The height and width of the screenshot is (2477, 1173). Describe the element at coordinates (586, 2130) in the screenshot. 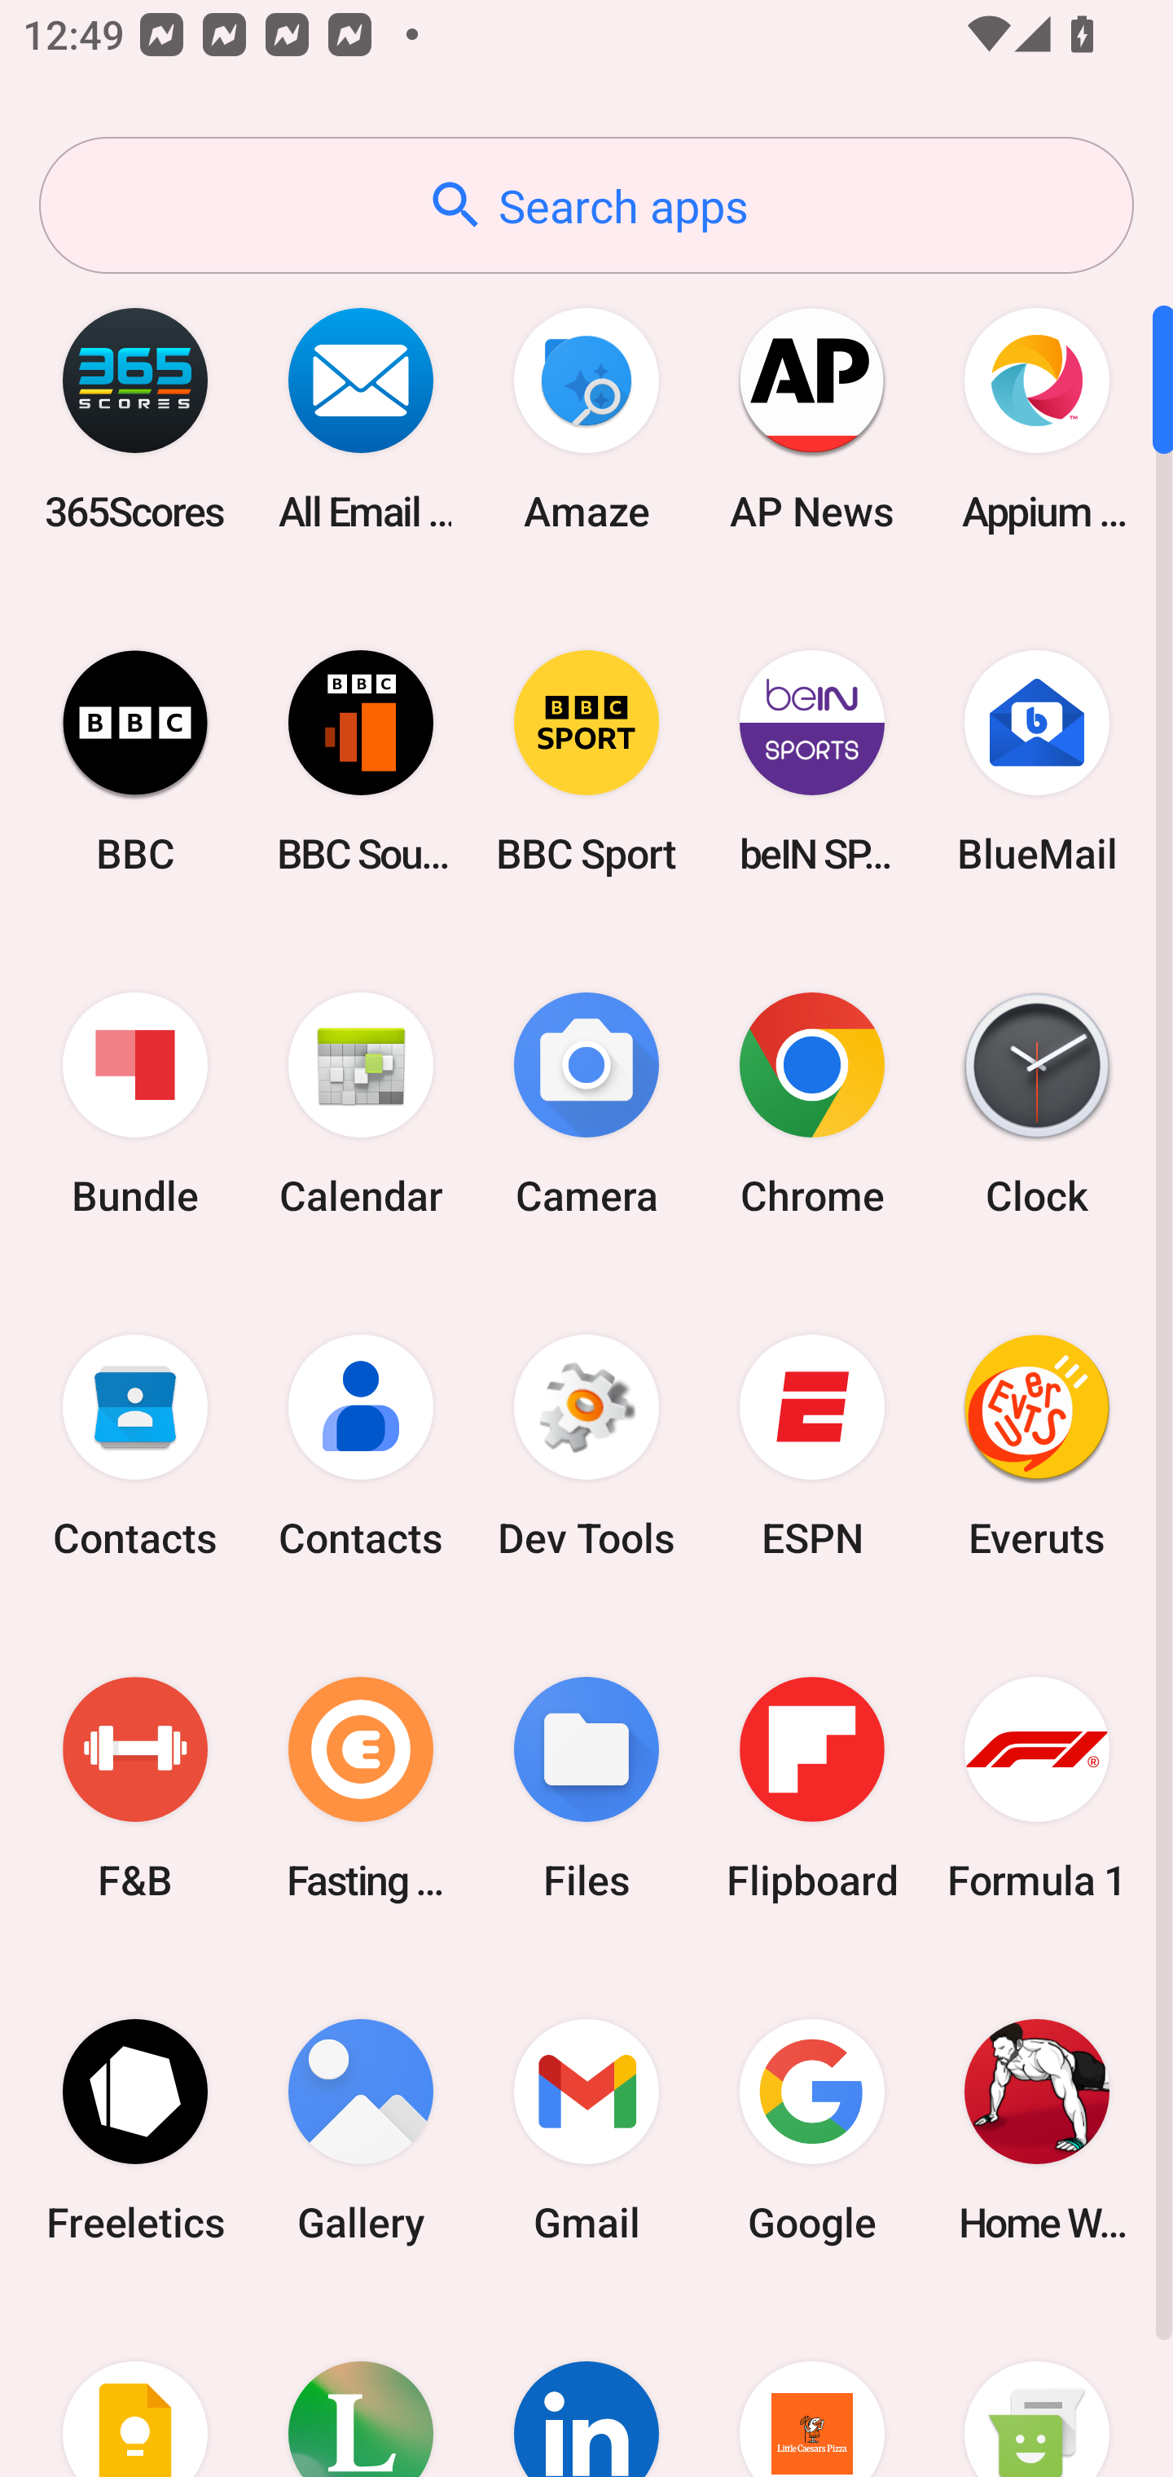

I see `Gmail` at that location.